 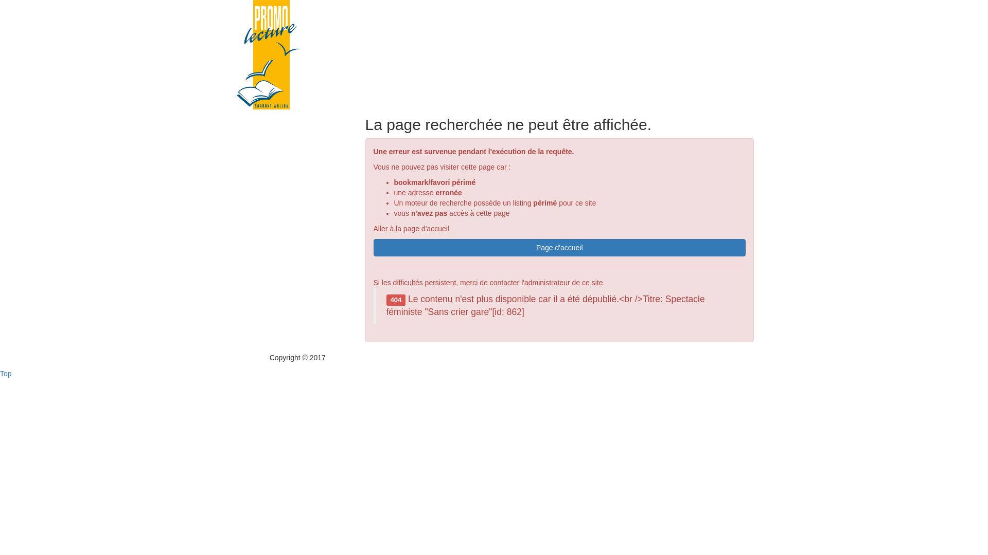 What do you see at coordinates (6, 374) in the screenshot?
I see `Top` at bounding box center [6, 374].